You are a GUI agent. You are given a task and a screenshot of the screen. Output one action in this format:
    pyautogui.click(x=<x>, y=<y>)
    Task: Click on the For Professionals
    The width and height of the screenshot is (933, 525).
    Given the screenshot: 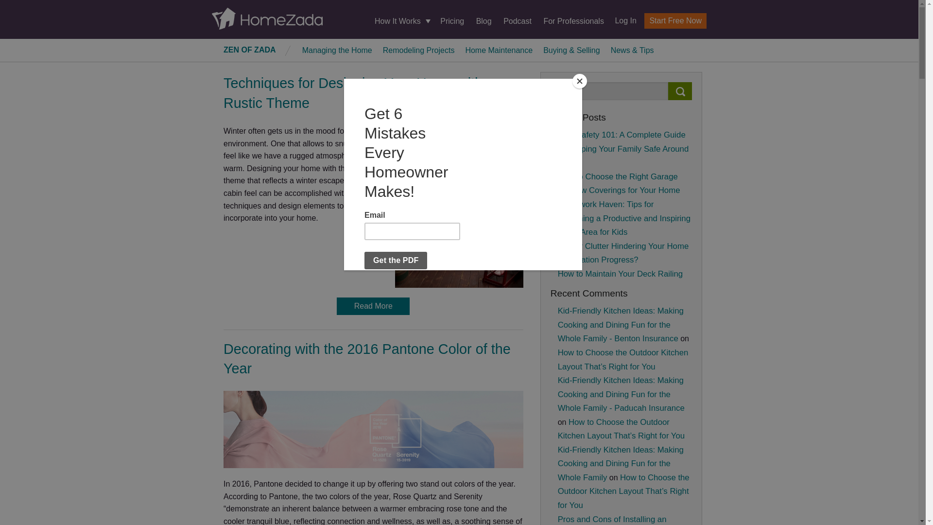 What is the action you would take?
    pyautogui.click(x=573, y=20)
    